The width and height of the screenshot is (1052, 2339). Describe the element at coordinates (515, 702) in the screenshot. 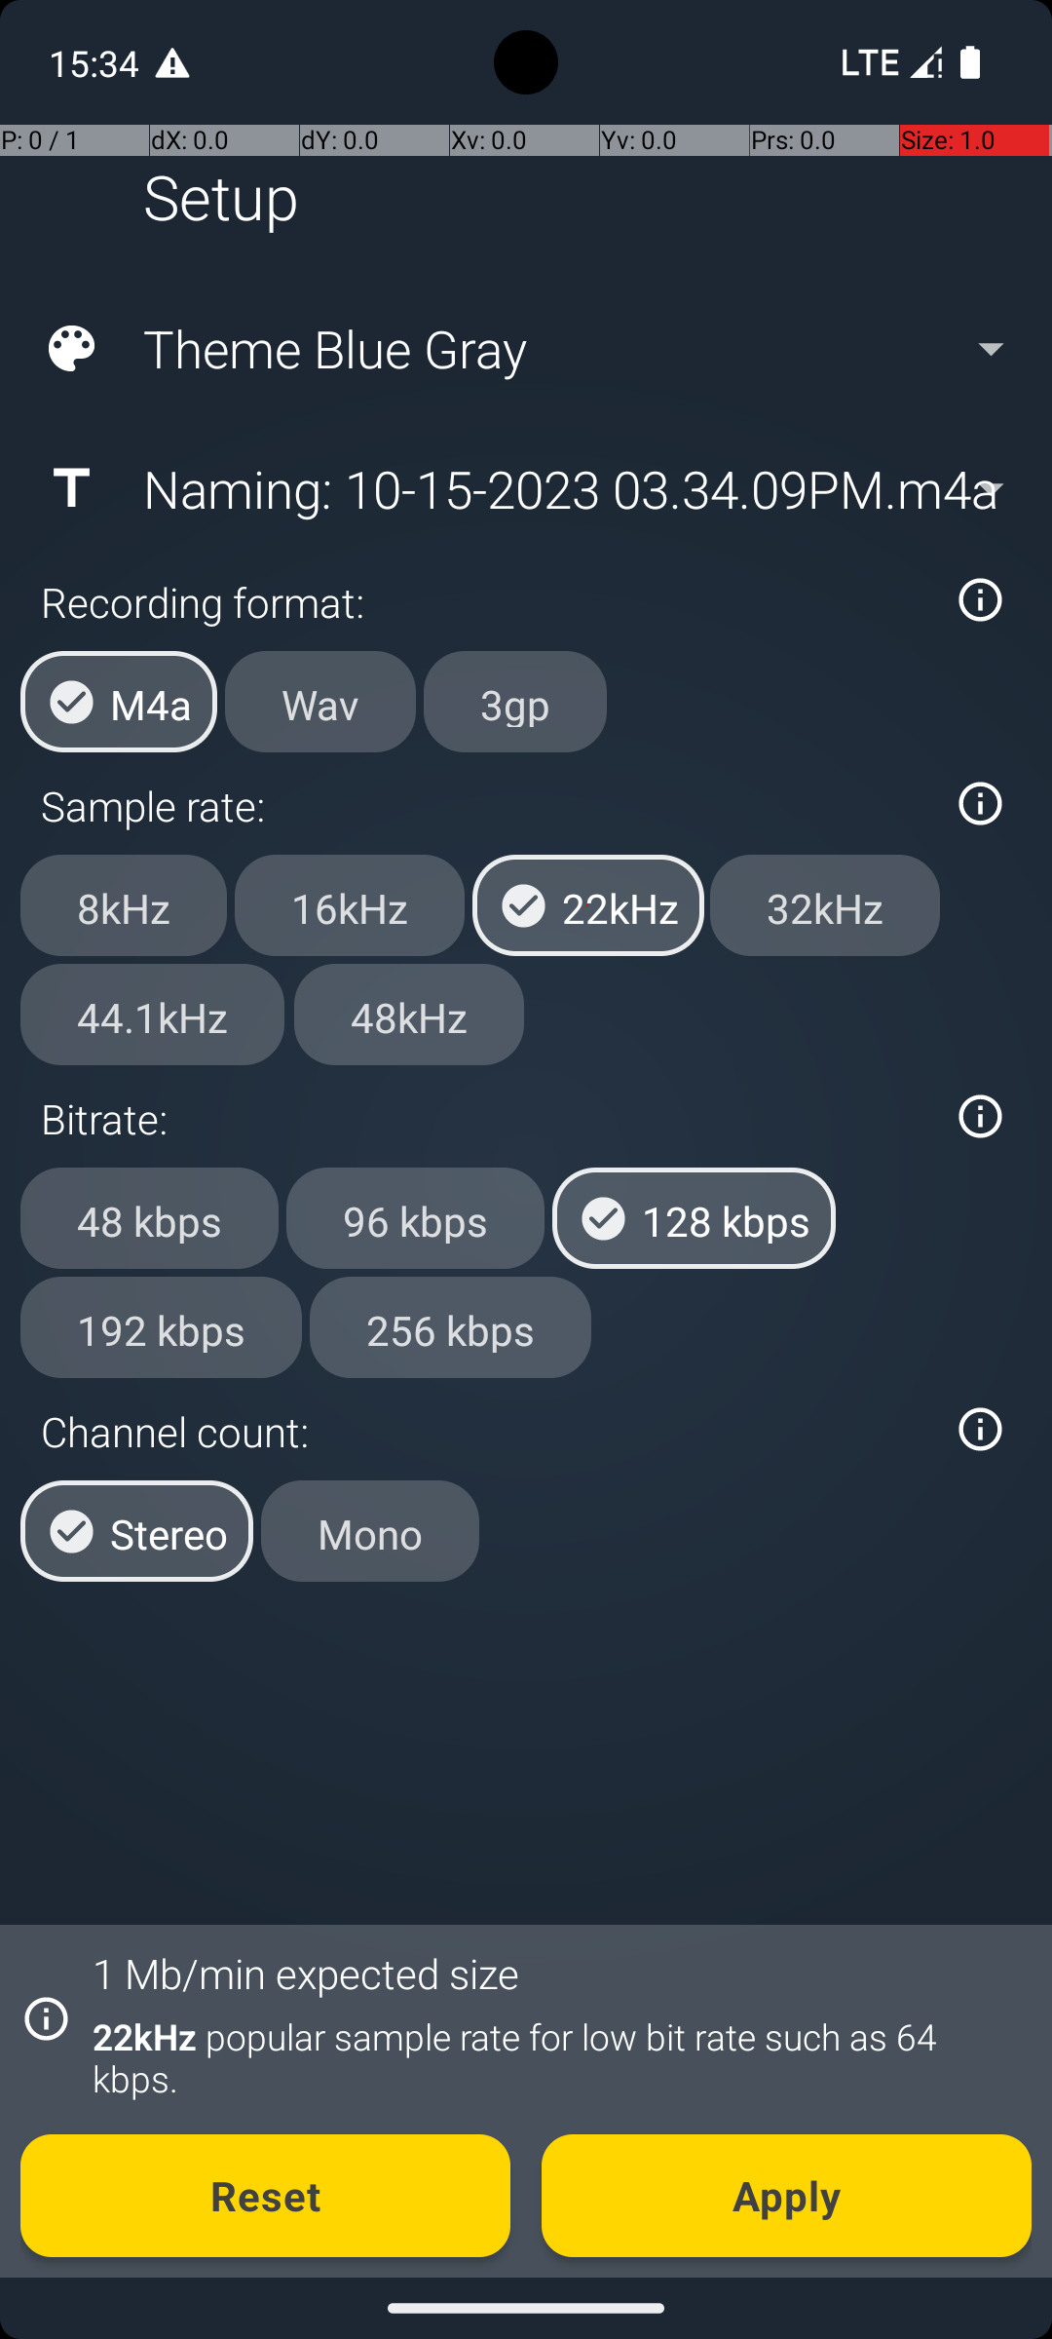

I see `3gp` at that location.